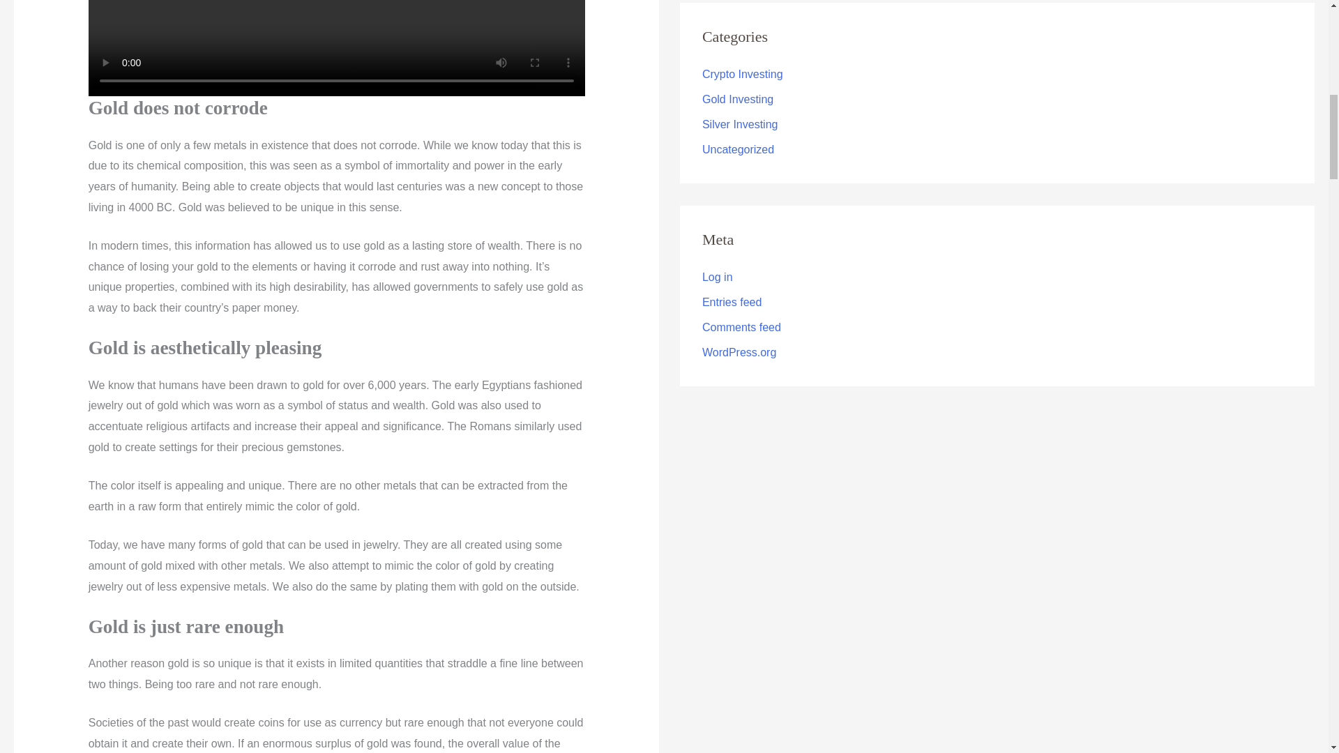  What do you see at coordinates (738, 149) in the screenshot?
I see `Uncategorized` at bounding box center [738, 149].